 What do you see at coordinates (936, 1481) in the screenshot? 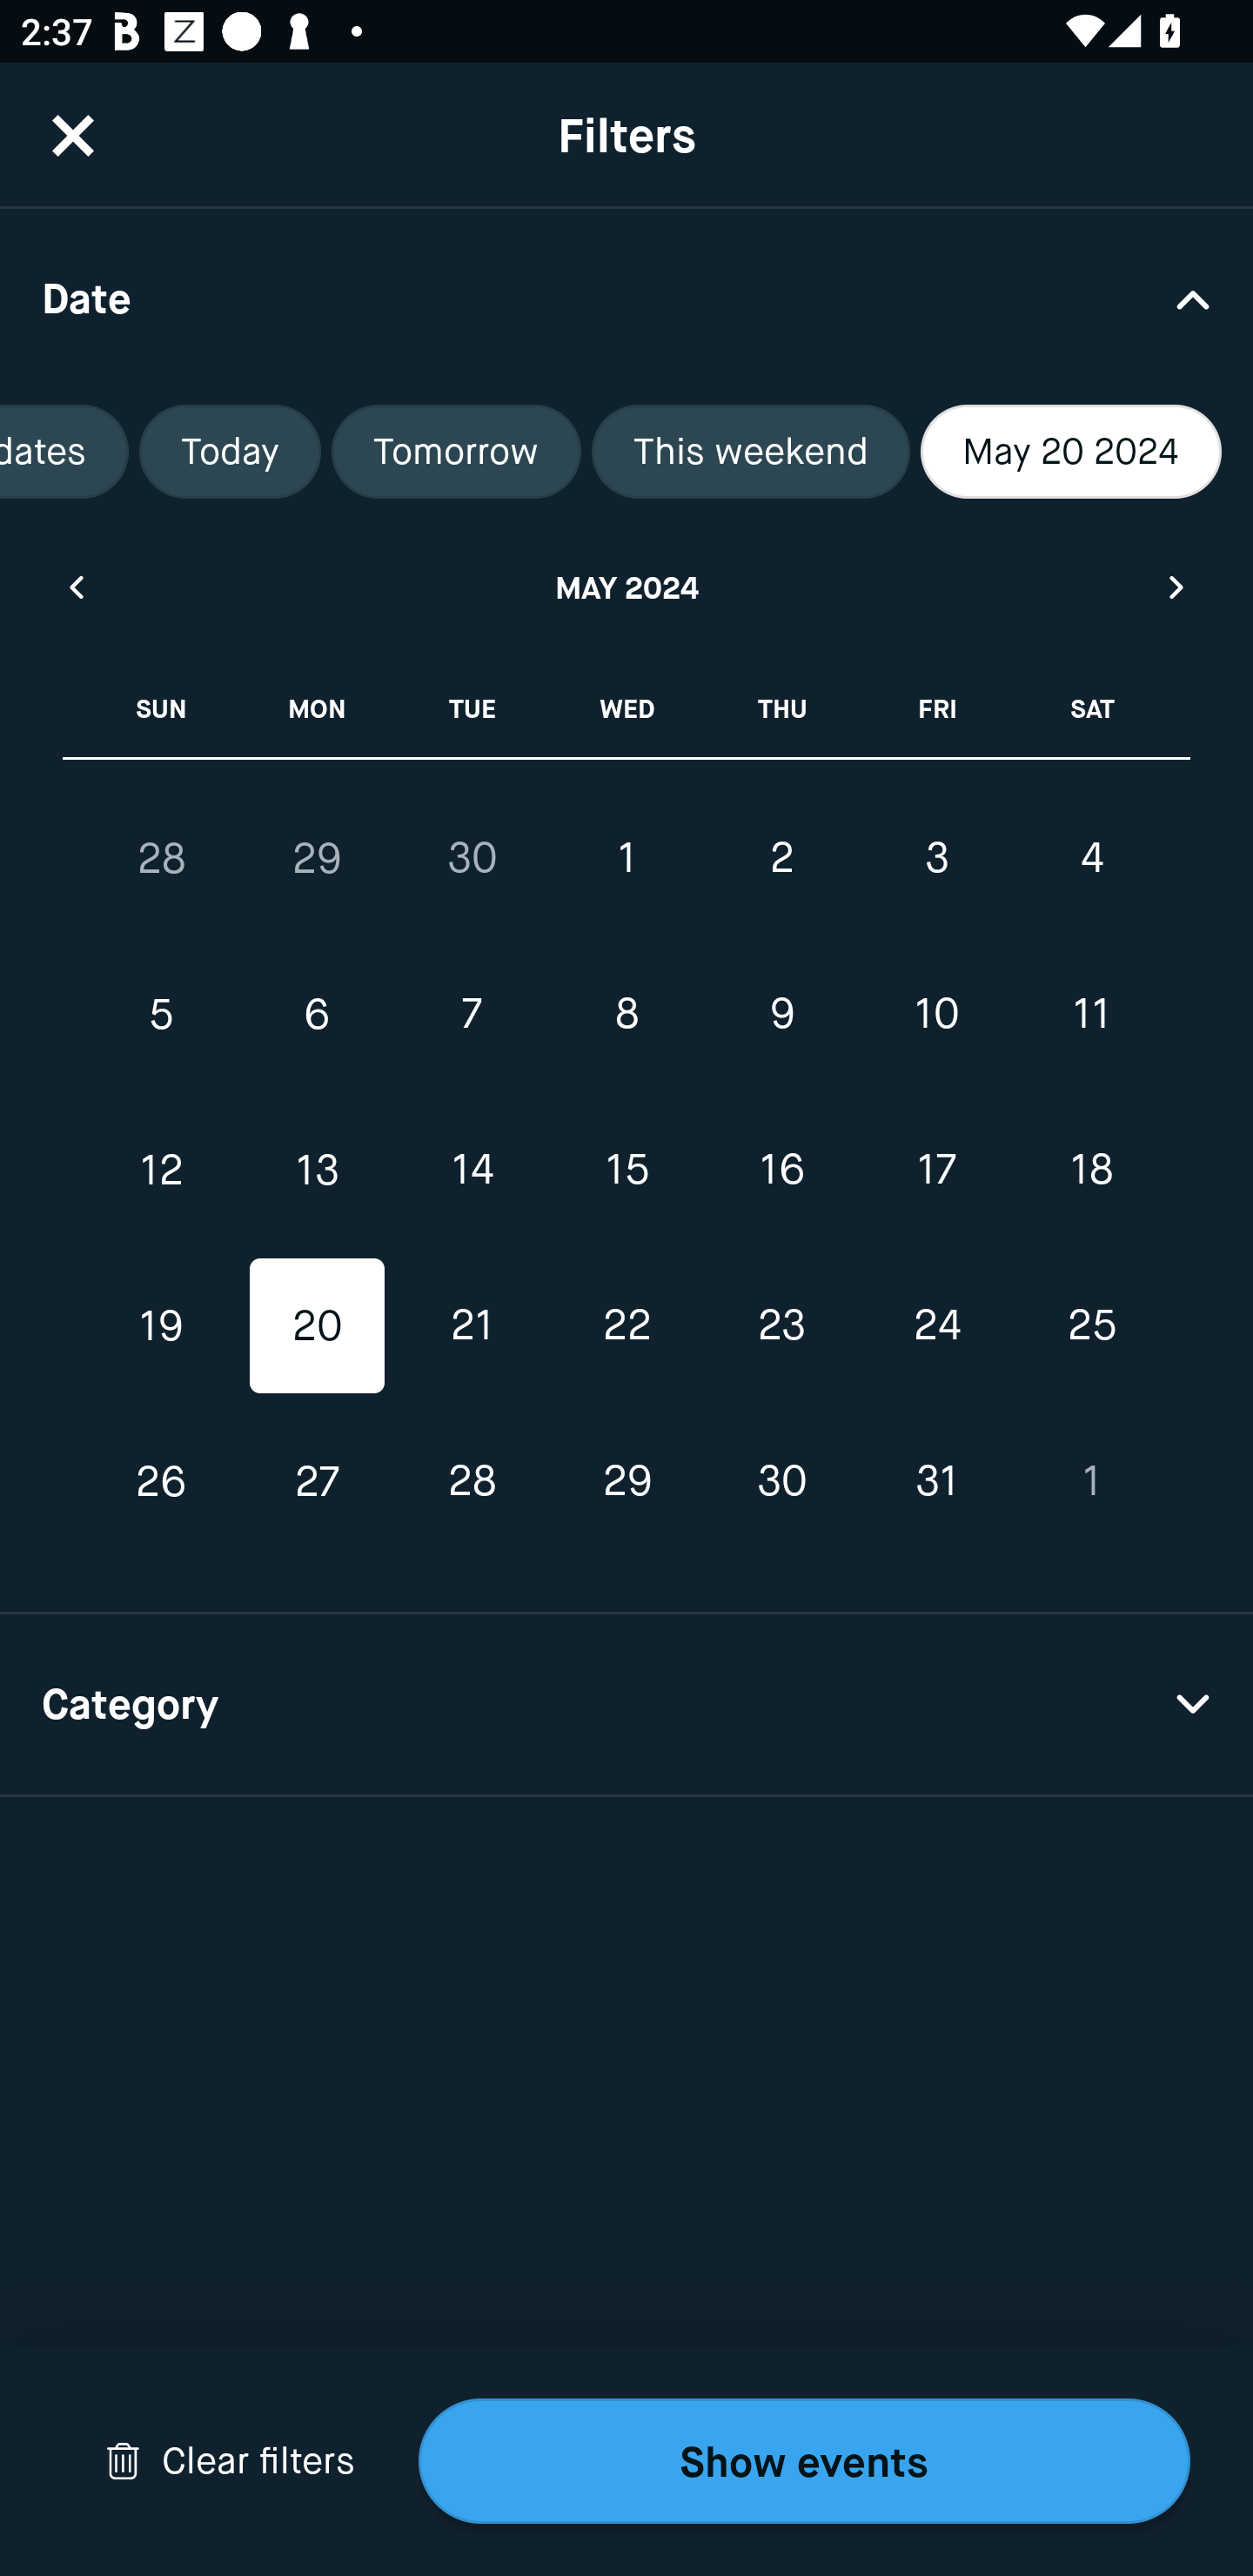
I see `31` at bounding box center [936, 1481].